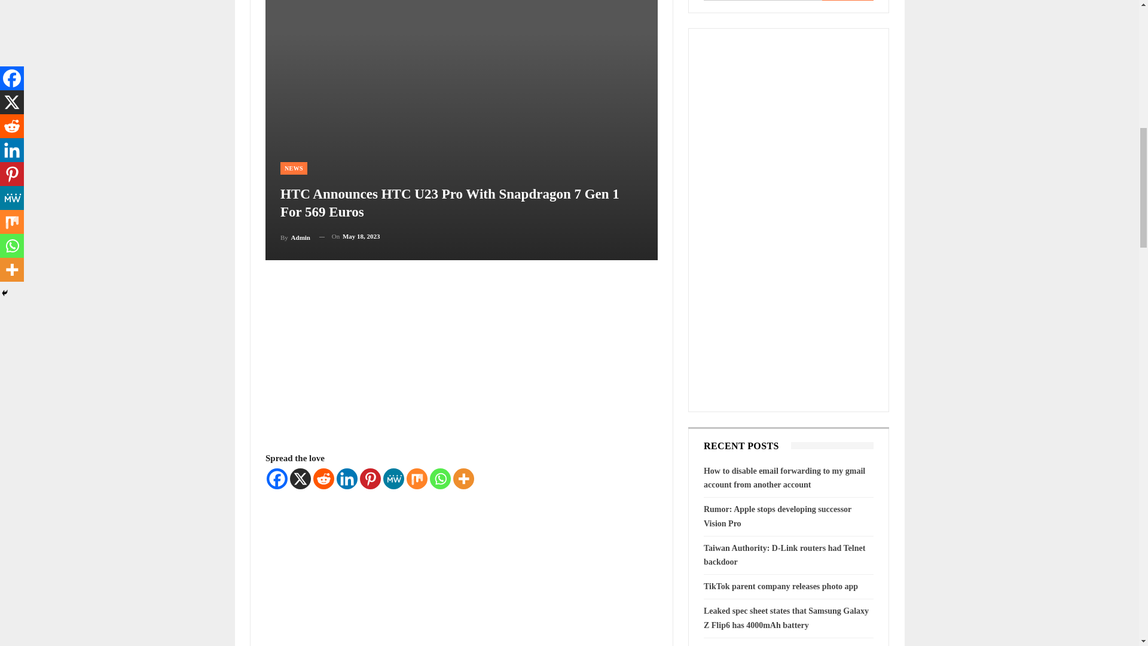  What do you see at coordinates (294, 168) in the screenshot?
I see `NEWS` at bounding box center [294, 168].